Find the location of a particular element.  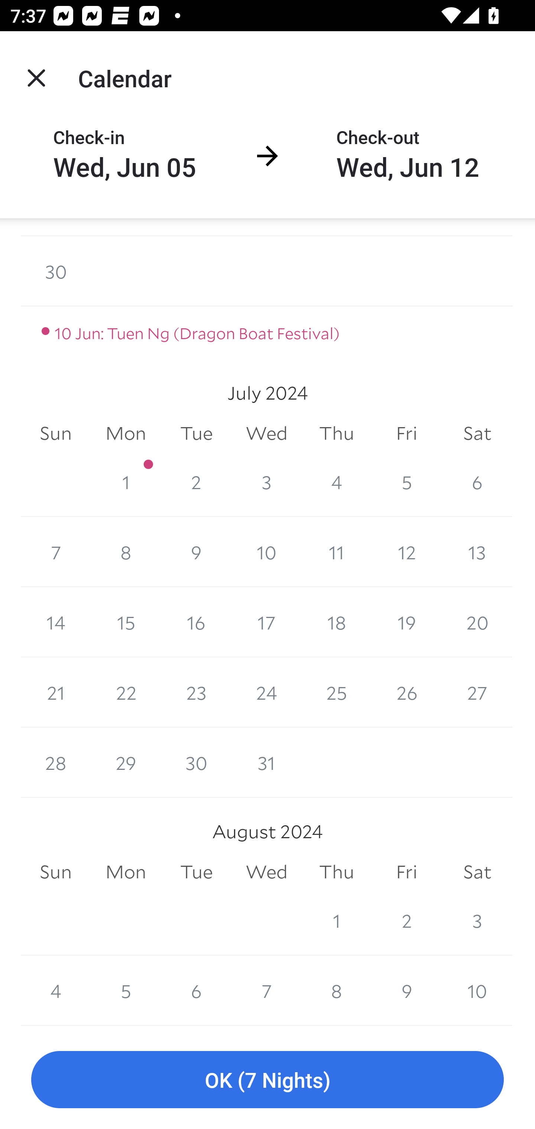

9 9 July 2024 is located at coordinates (196, 552).